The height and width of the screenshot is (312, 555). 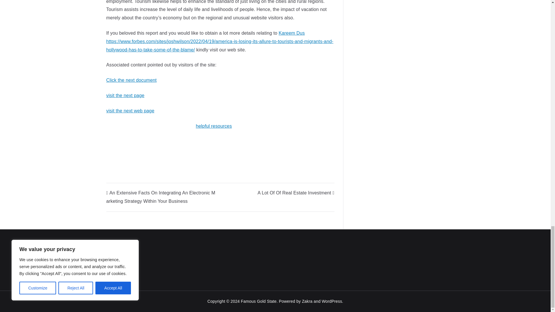 What do you see at coordinates (131, 80) in the screenshot?
I see `Click the next document` at bounding box center [131, 80].